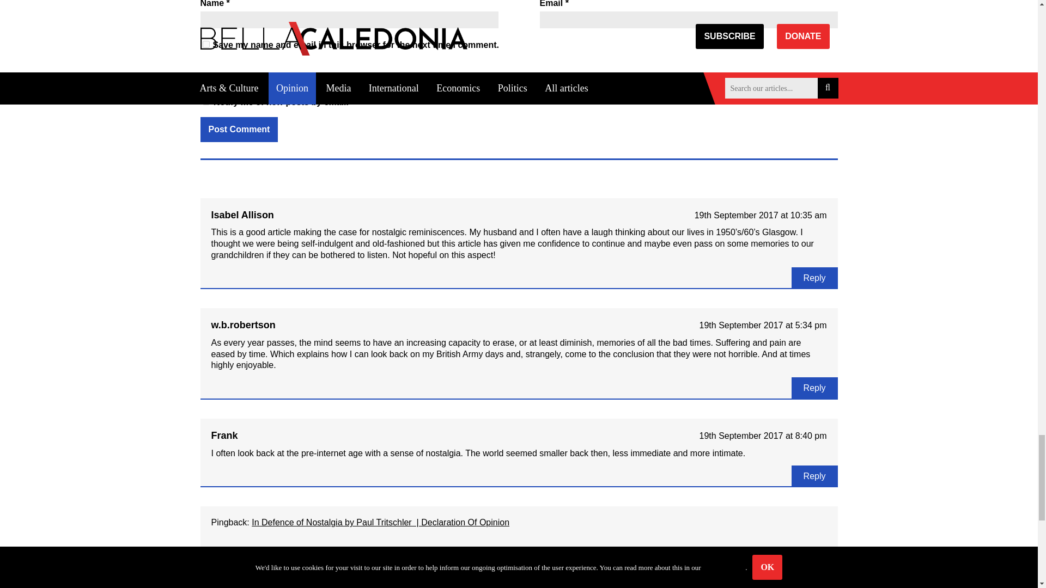  I want to click on subscribe, so click(206, 101).